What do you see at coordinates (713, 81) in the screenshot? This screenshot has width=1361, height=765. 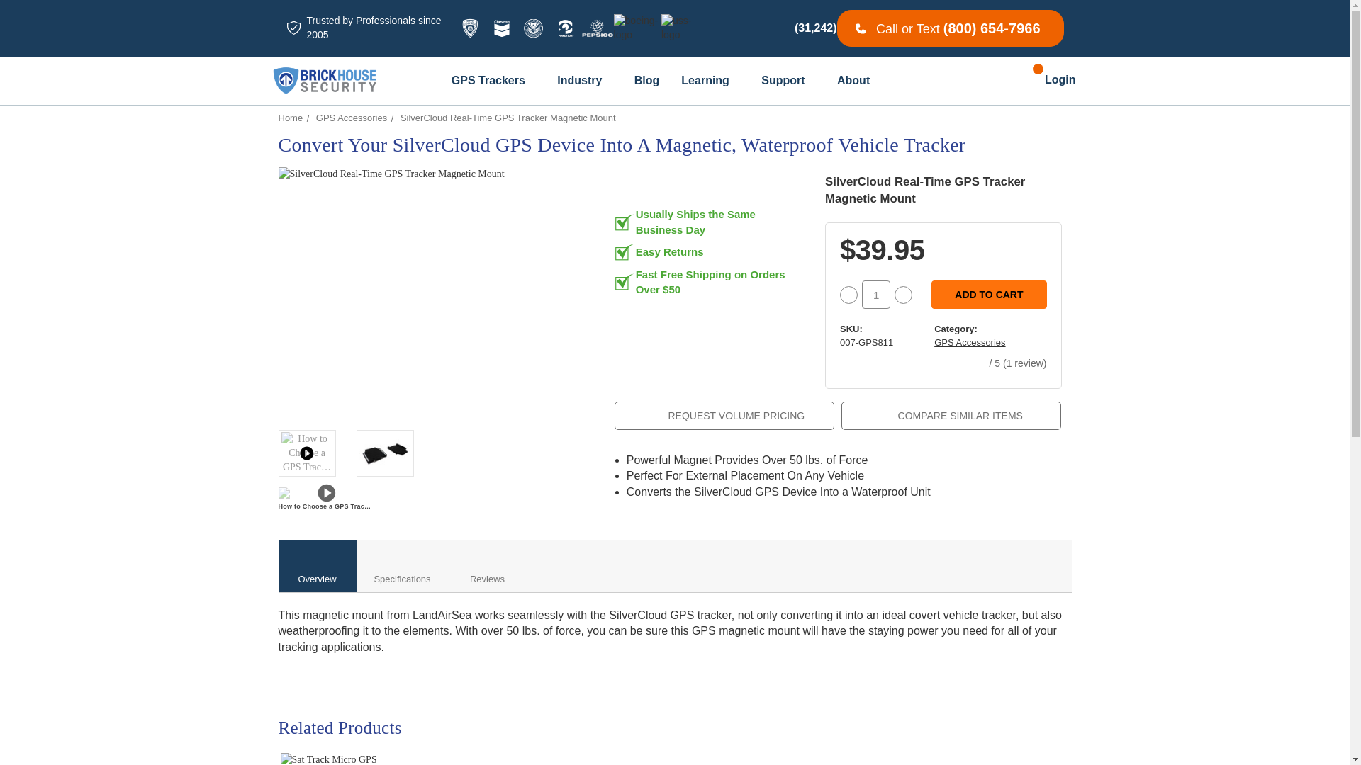 I see `Learning` at bounding box center [713, 81].